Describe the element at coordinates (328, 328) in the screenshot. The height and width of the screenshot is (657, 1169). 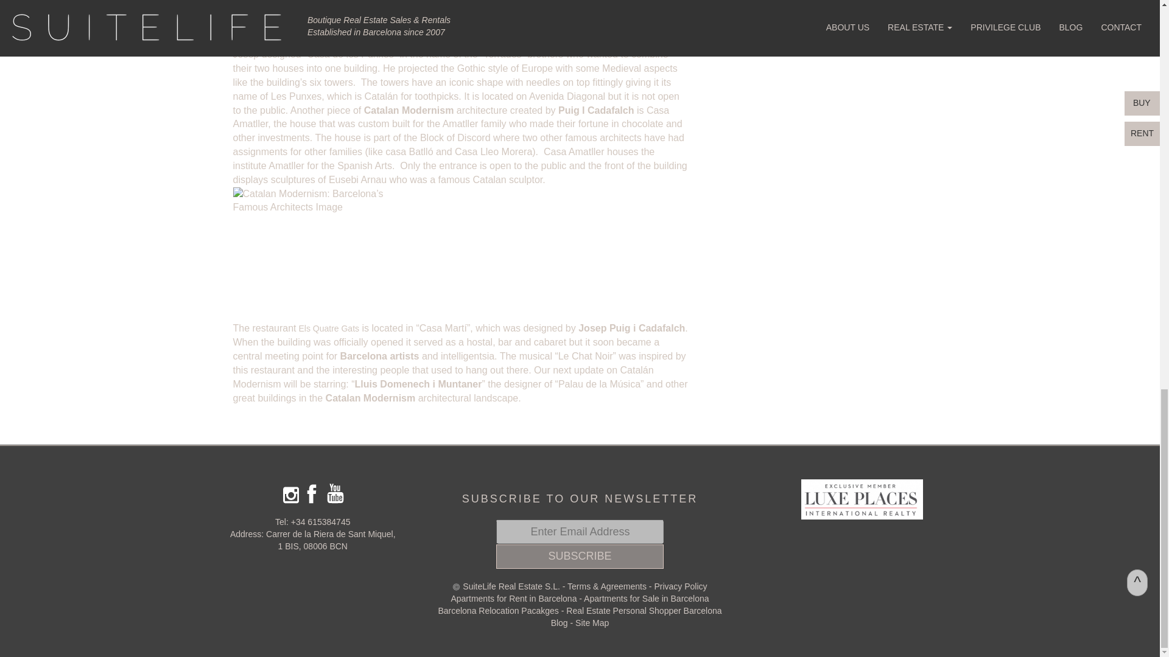
I see `Catalan modernism Famous Catalan restaurant Els Quatre Gats` at that location.